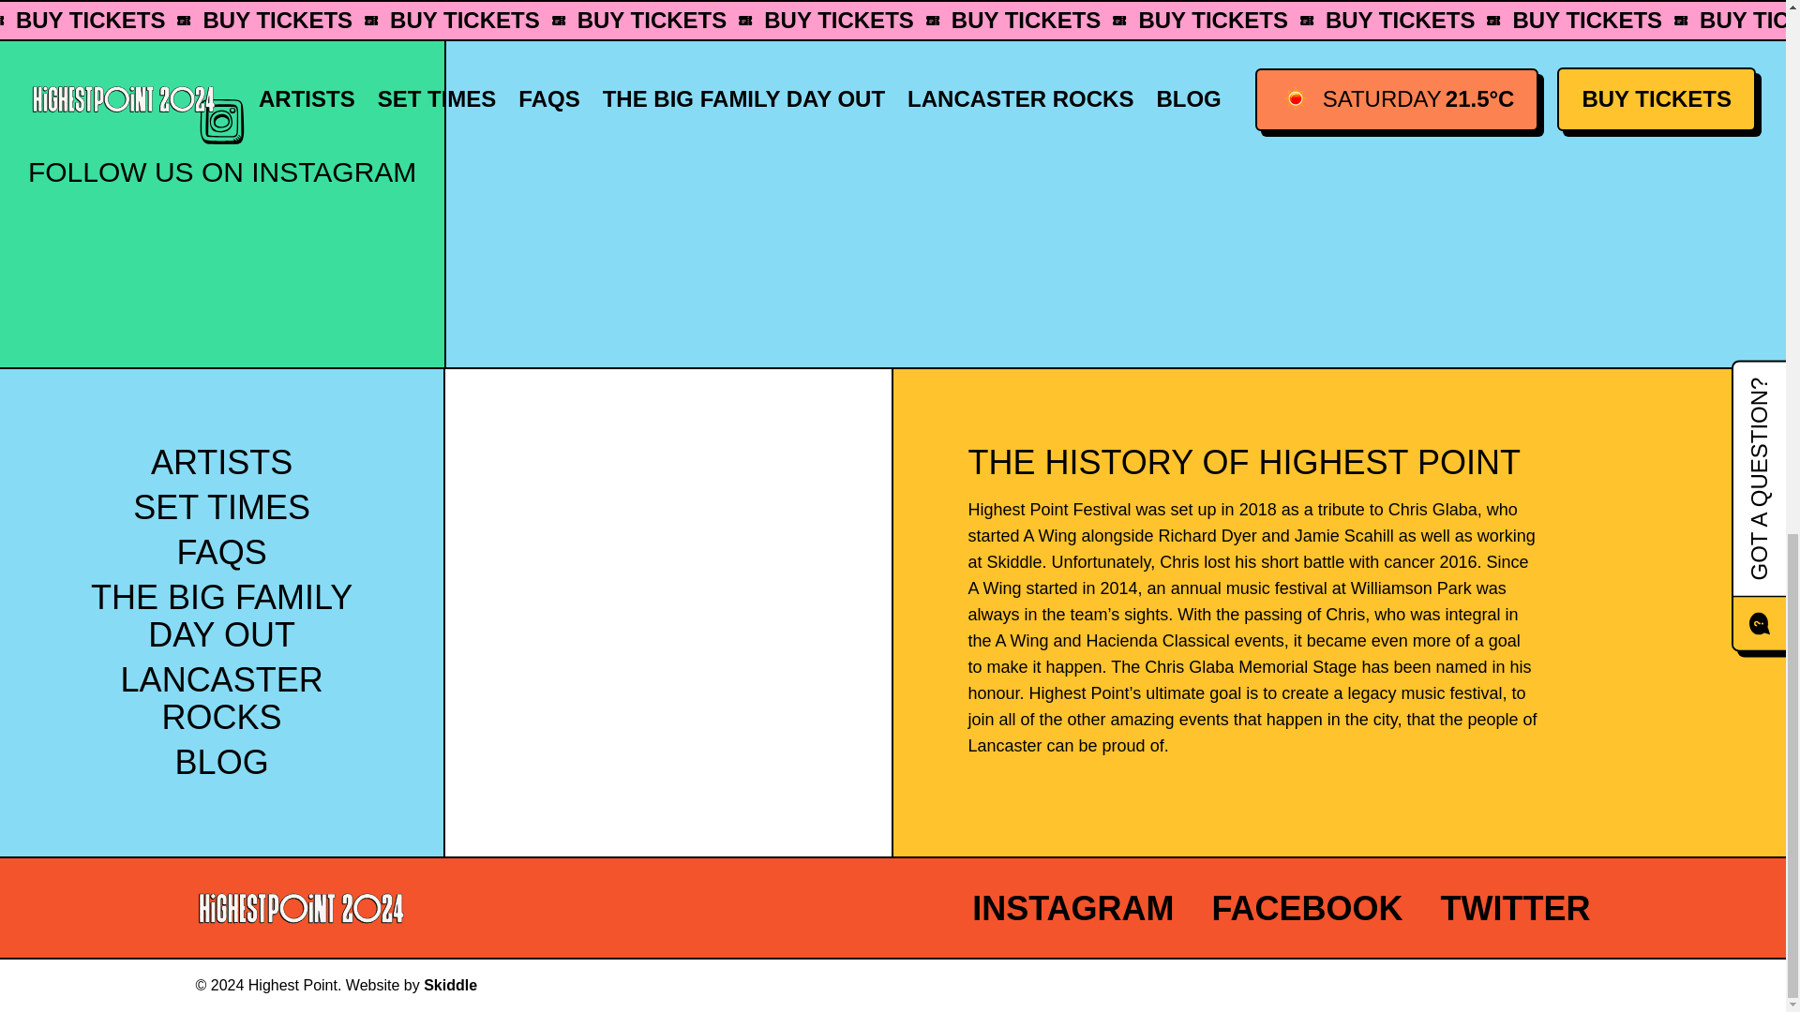 The height and width of the screenshot is (1012, 1800). What do you see at coordinates (1307, 909) in the screenshot?
I see `FACEBOOK` at bounding box center [1307, 909].